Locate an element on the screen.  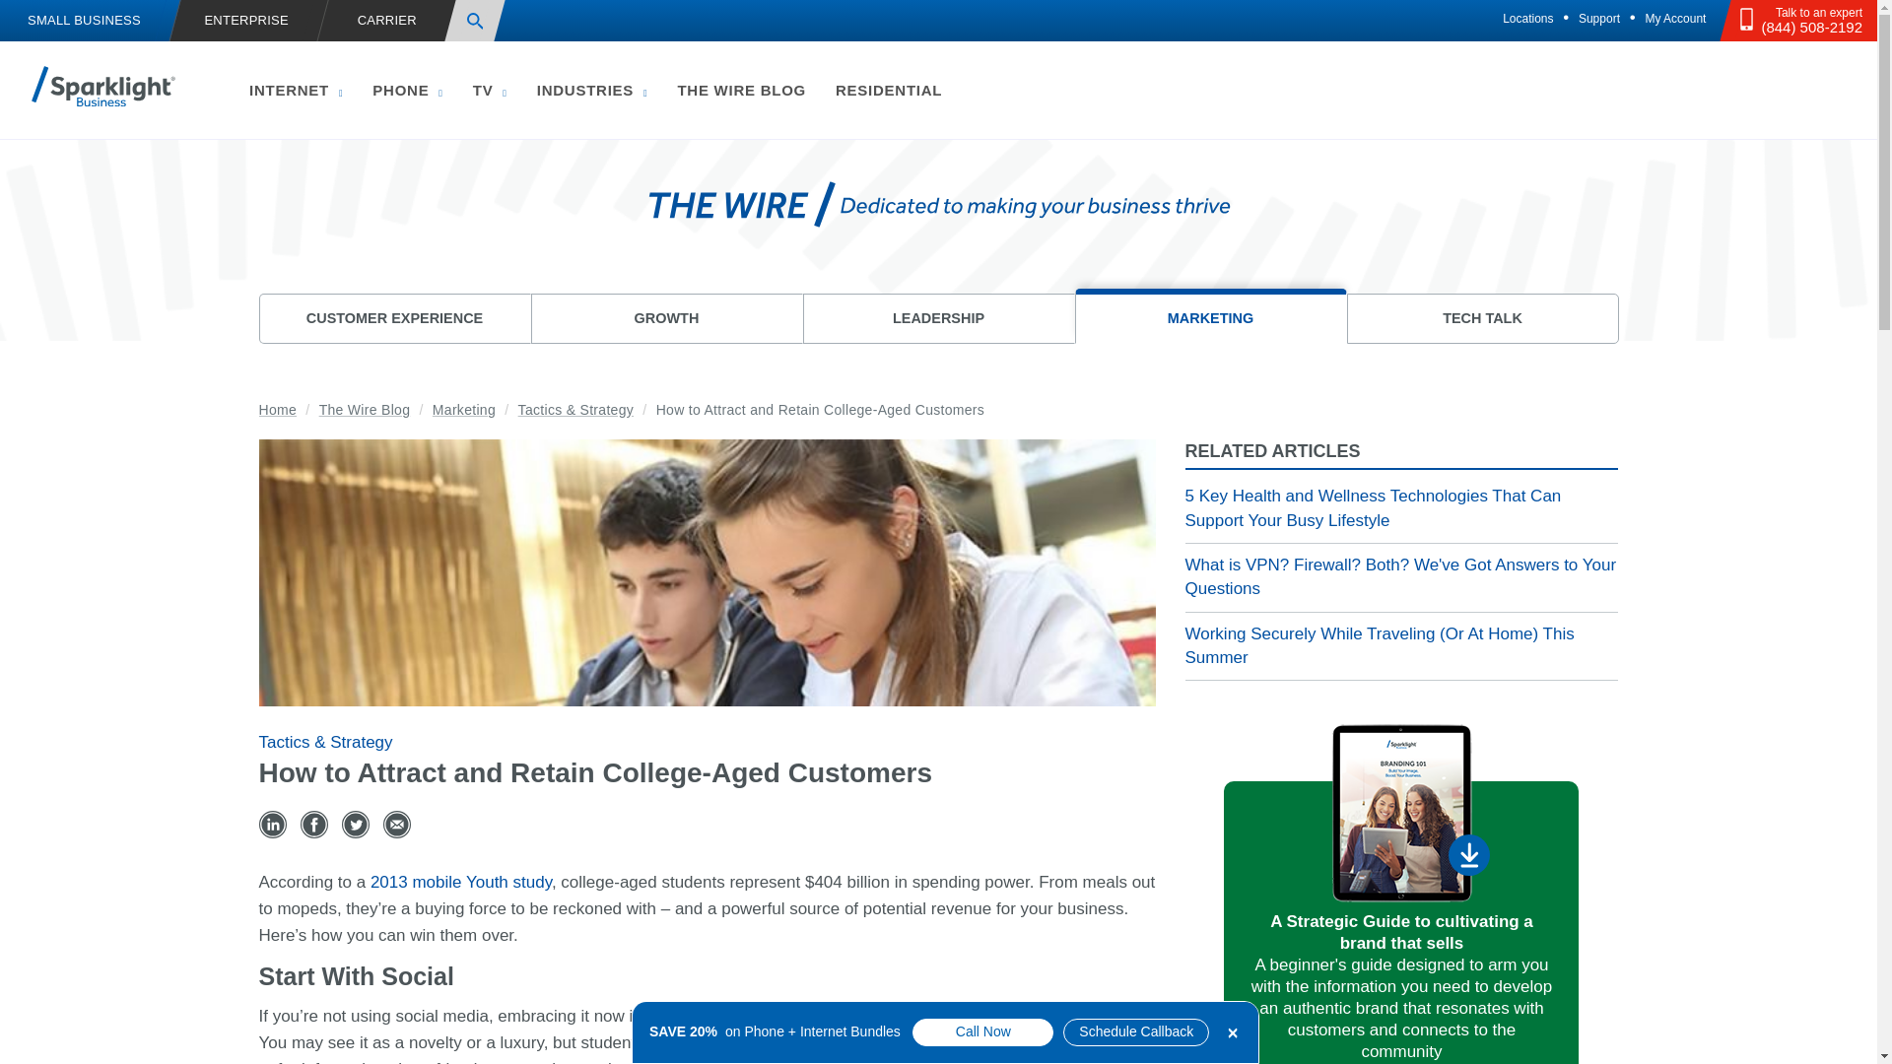
PHONE is located at coordinates (407, 89).